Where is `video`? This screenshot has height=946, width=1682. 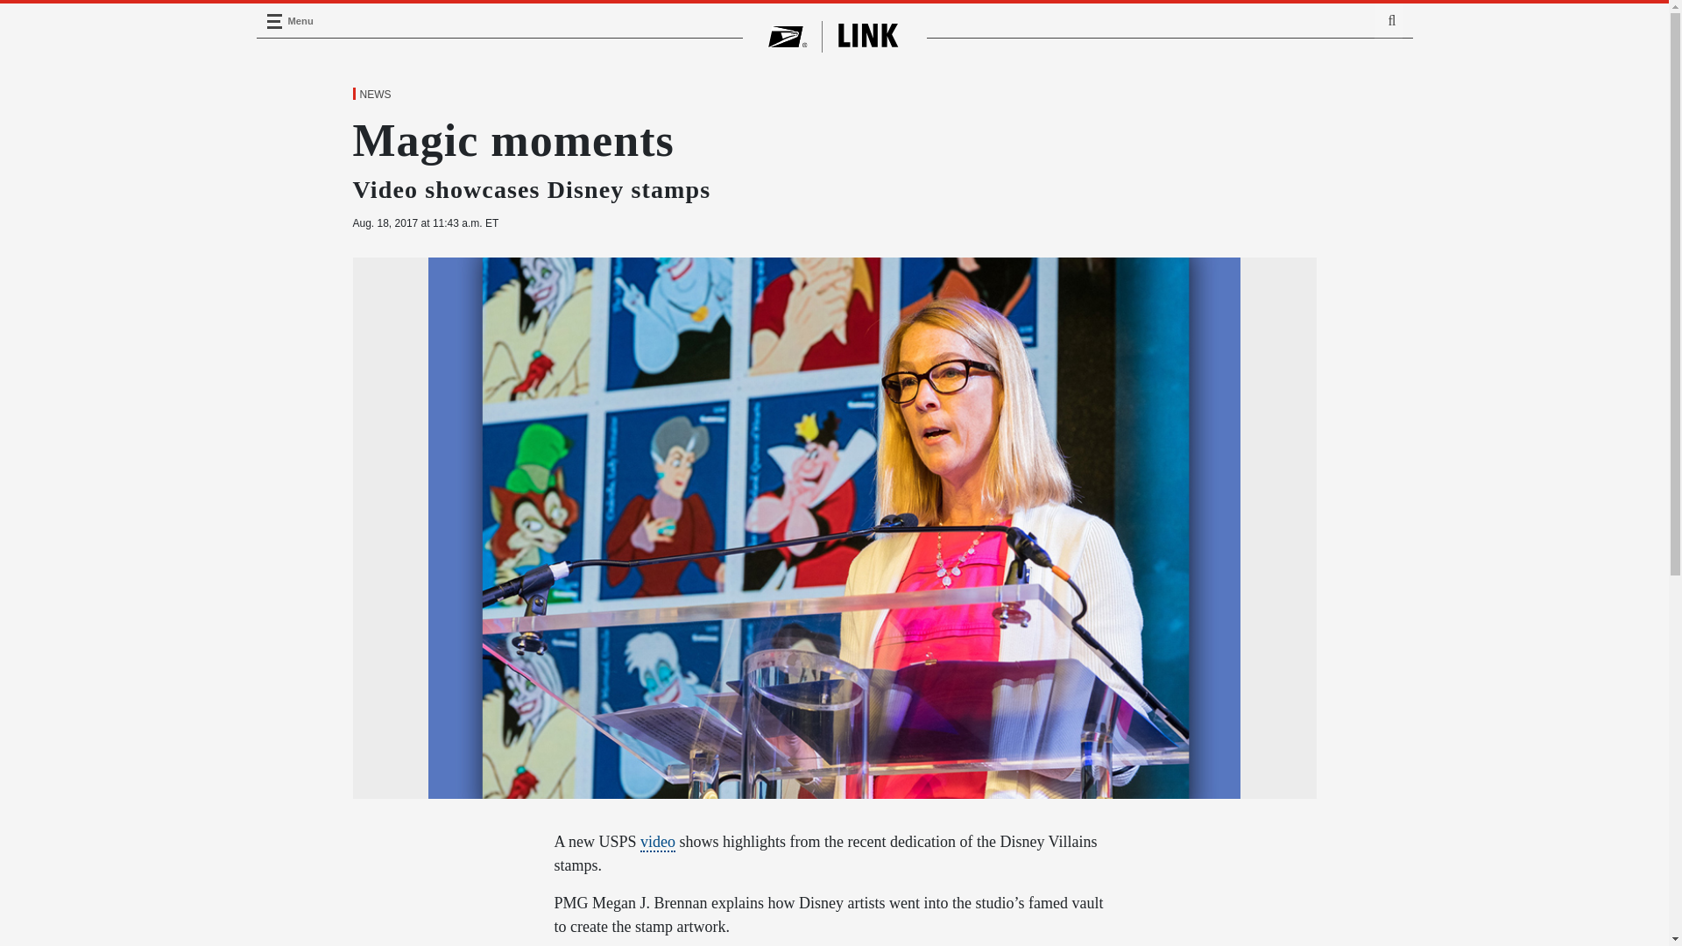 video is located at coordinates (658, 843).